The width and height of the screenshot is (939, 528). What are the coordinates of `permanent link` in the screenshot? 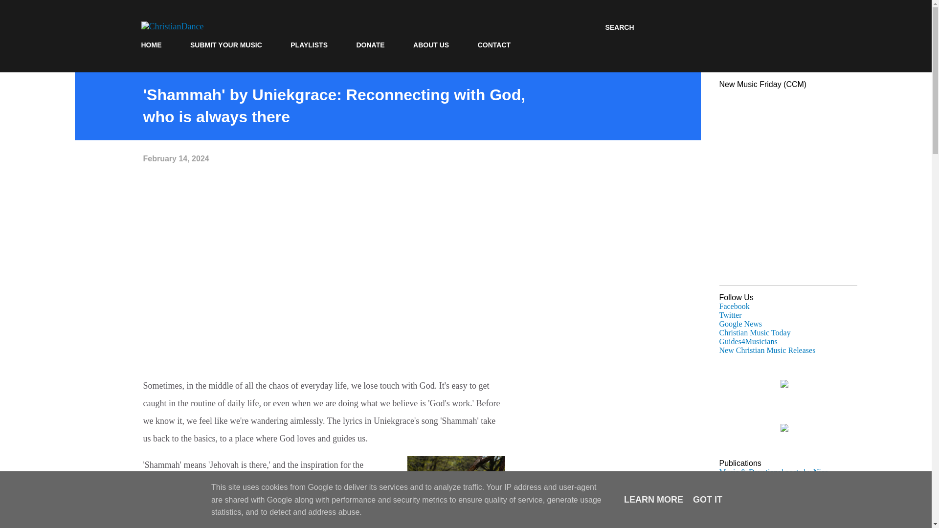 It's located at (175, 158).